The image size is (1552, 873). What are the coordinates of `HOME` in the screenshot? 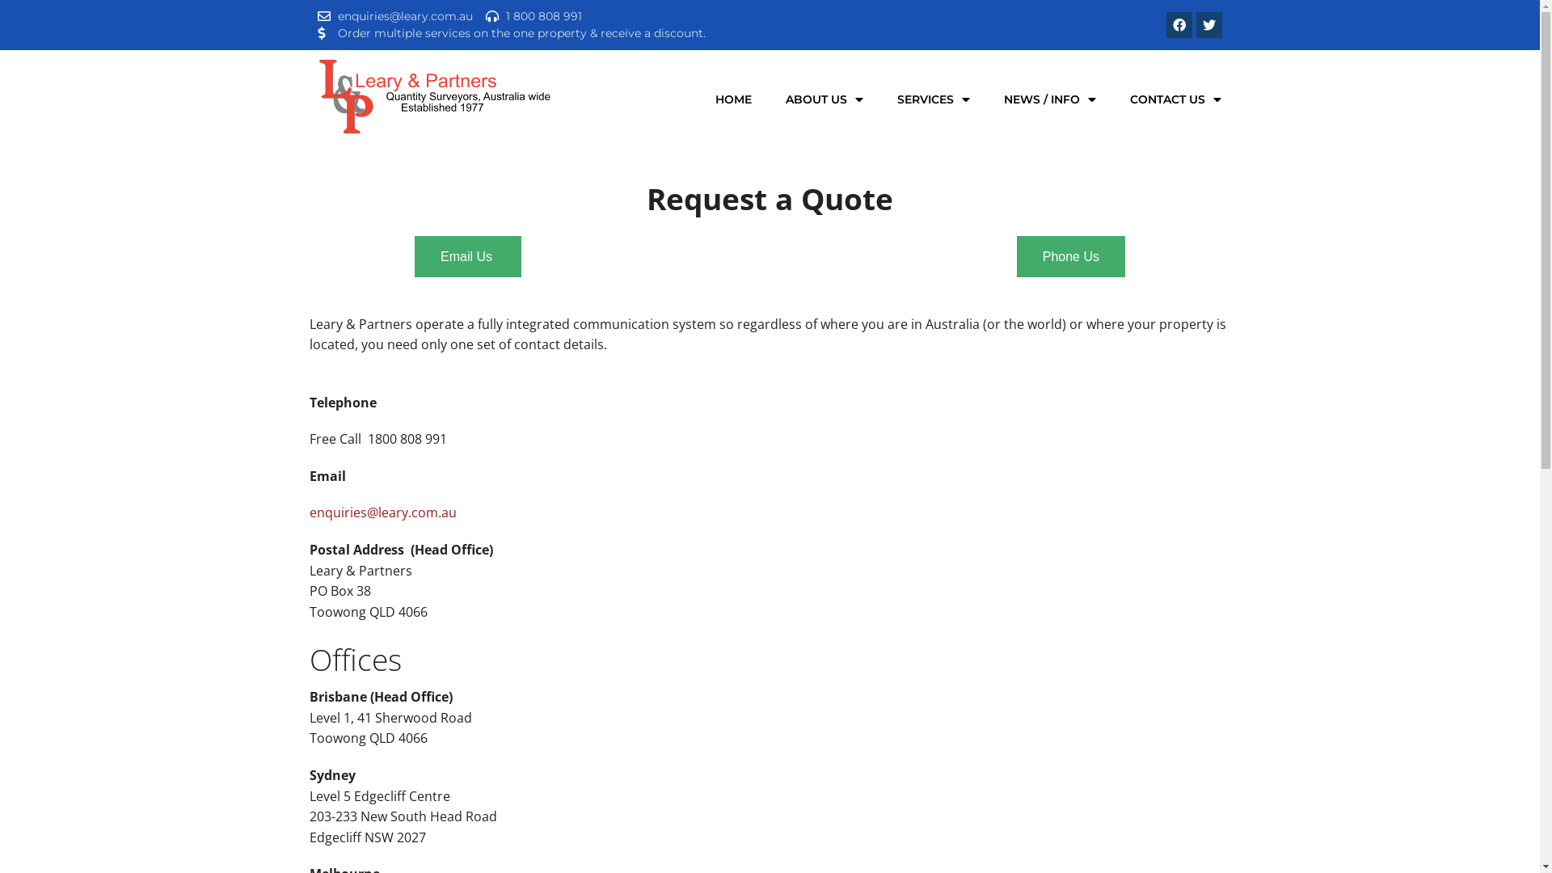 It's located at (734, 99).